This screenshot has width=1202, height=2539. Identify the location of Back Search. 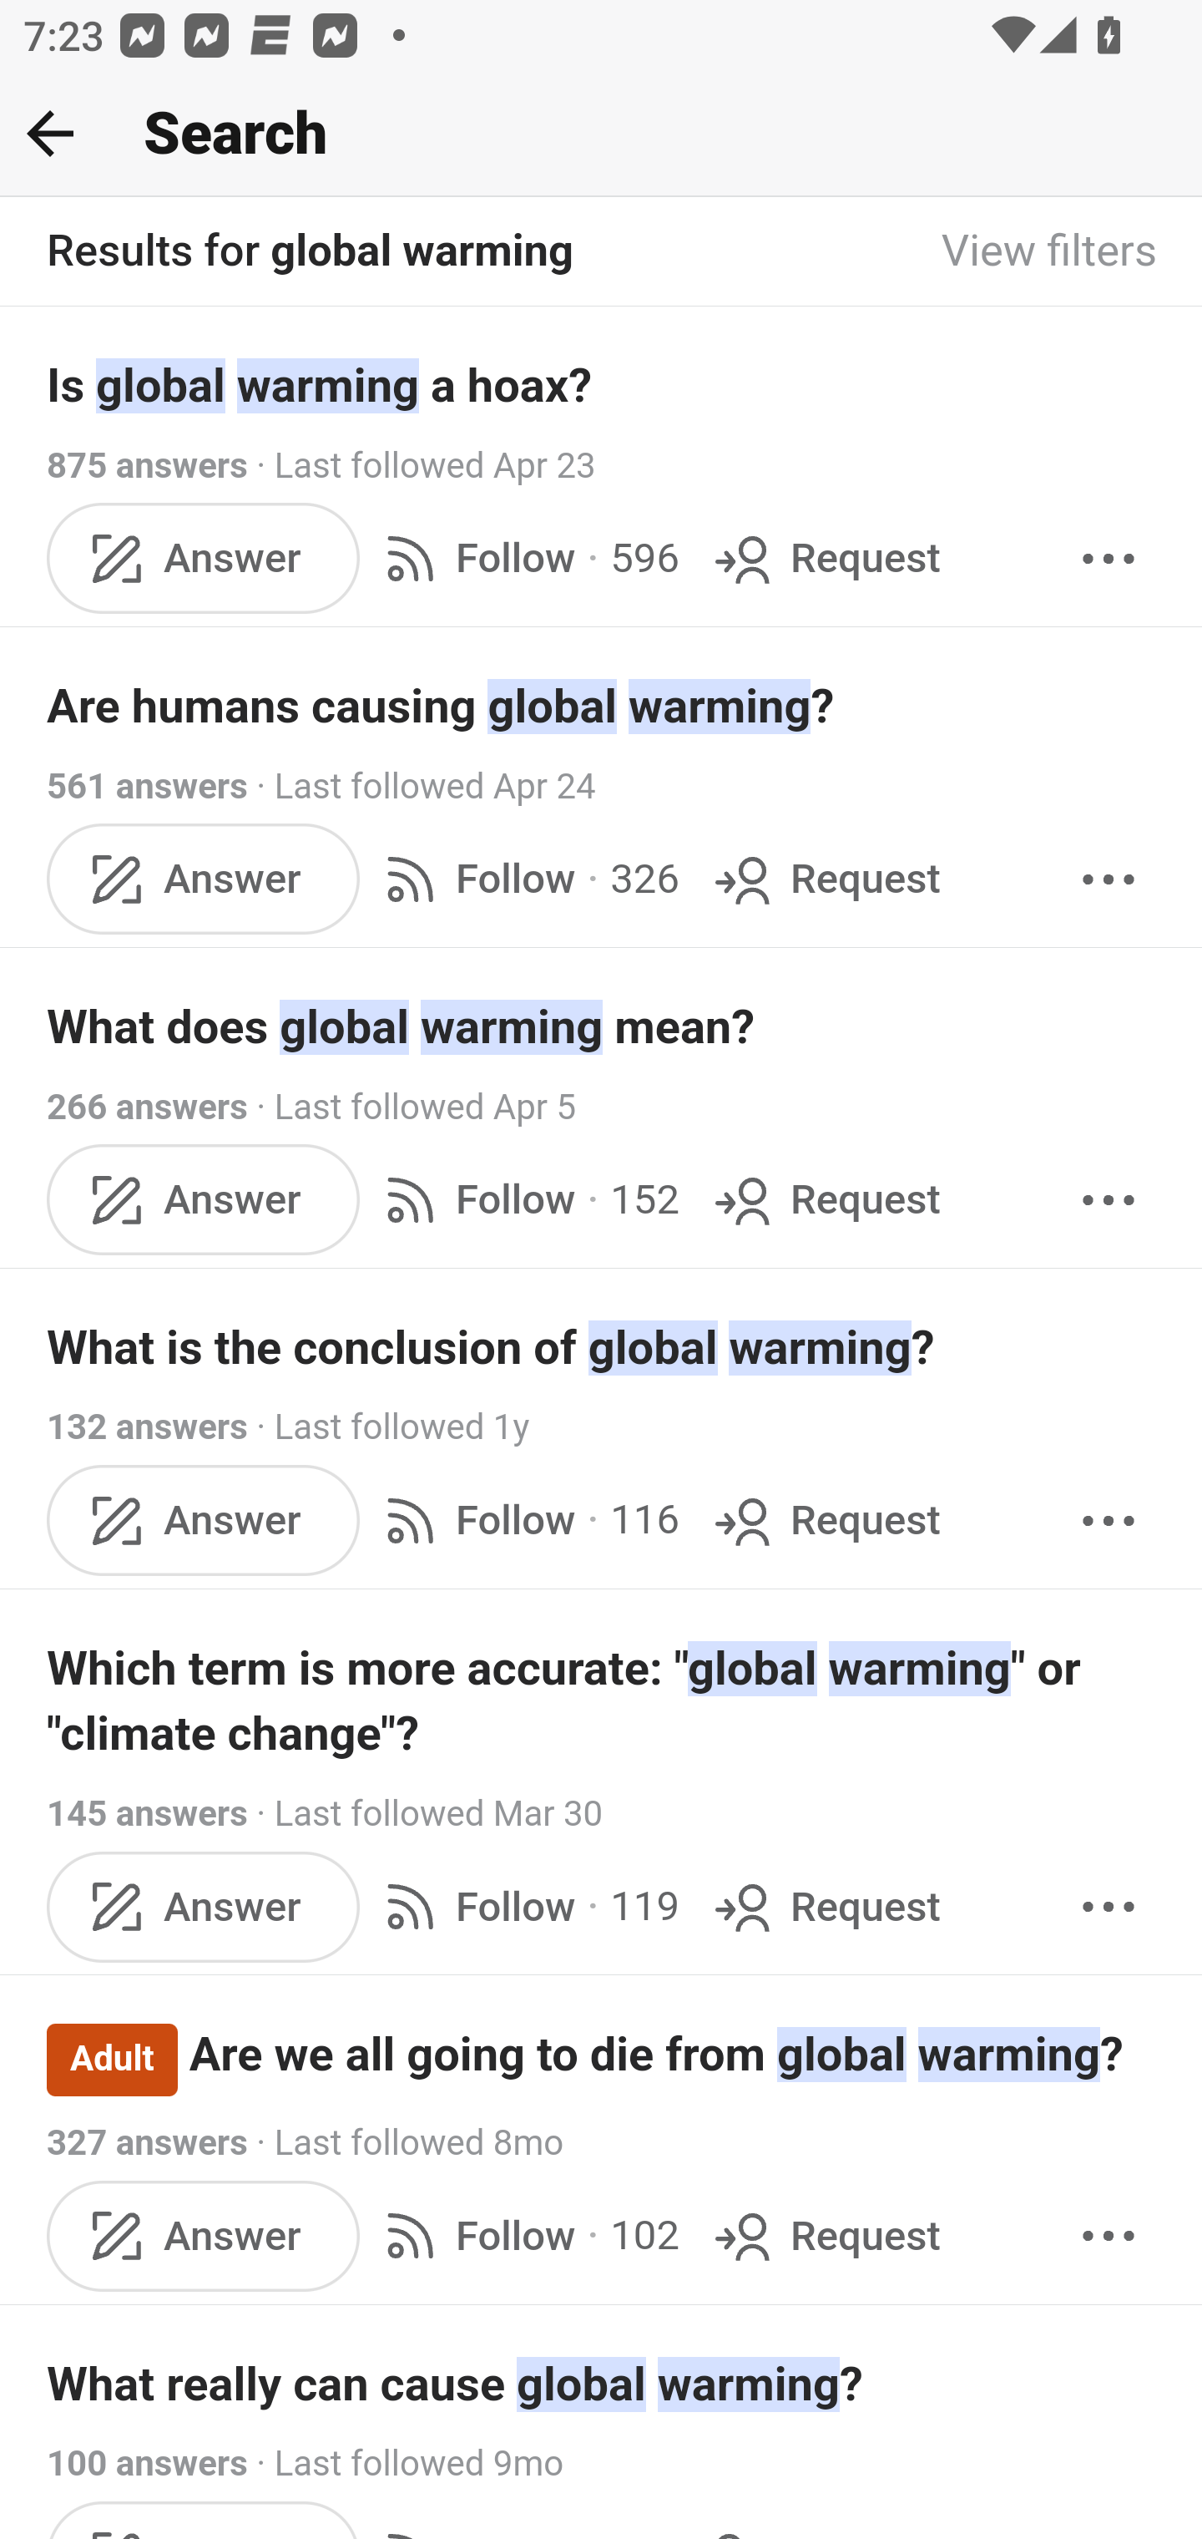
(601, 134).